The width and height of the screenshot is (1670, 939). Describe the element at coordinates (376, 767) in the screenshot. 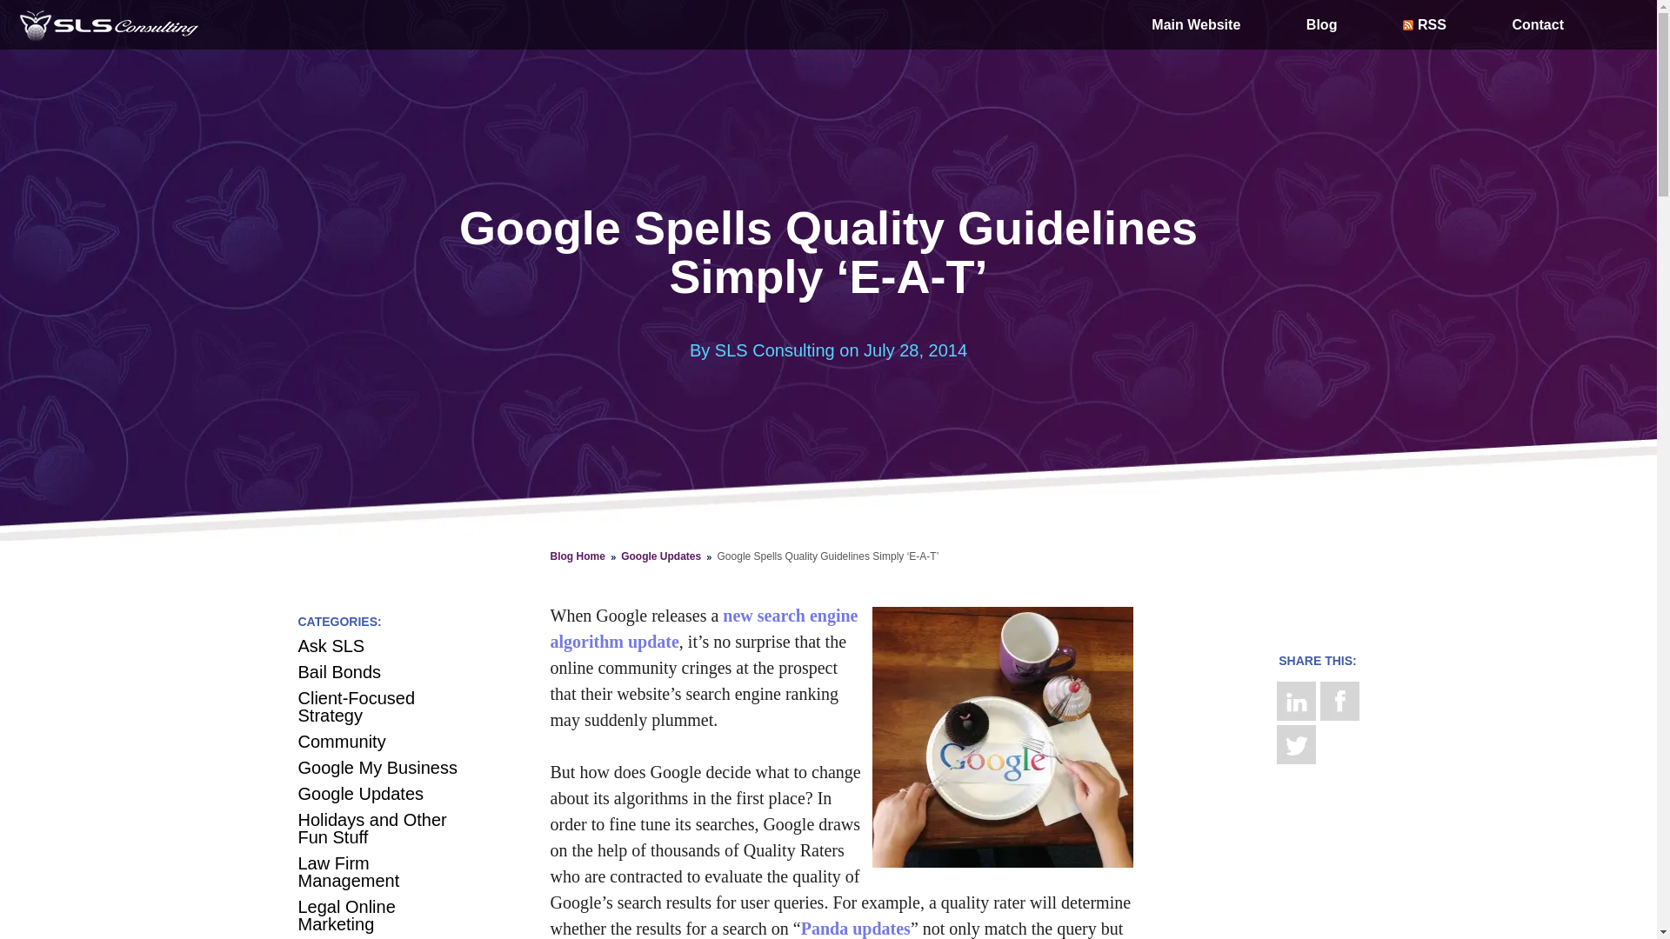

I see `Google My Business` at that location.